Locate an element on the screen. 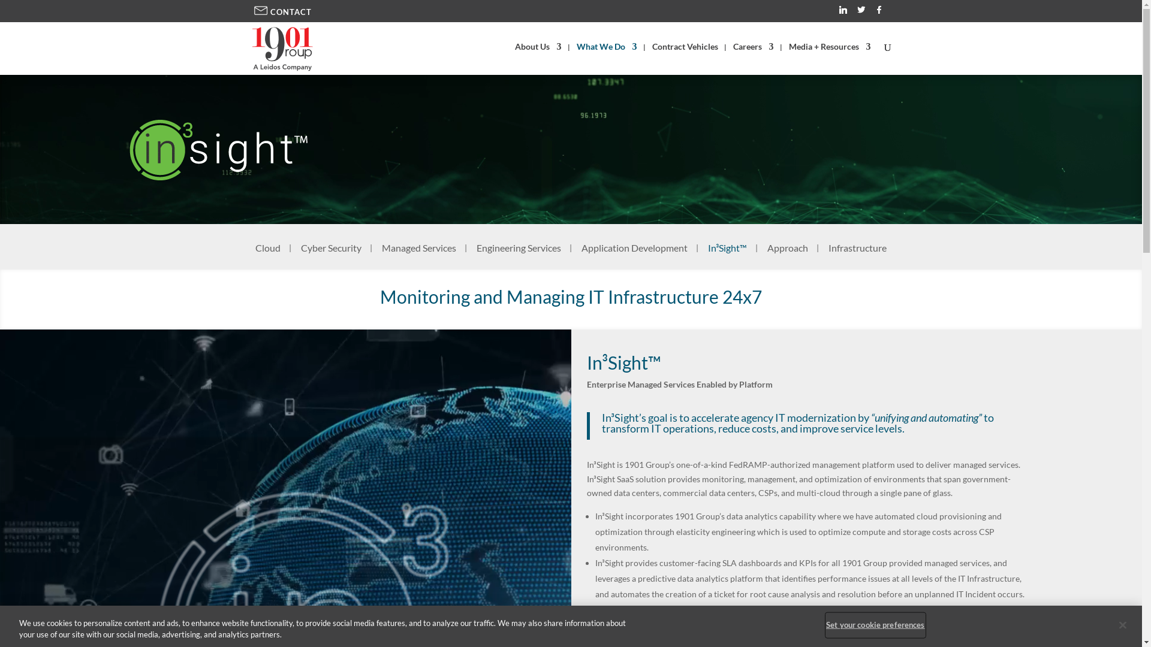 The height and width of the screenshot is (647, 1151). Contract Vehicles is located at coordinates (685, 56).